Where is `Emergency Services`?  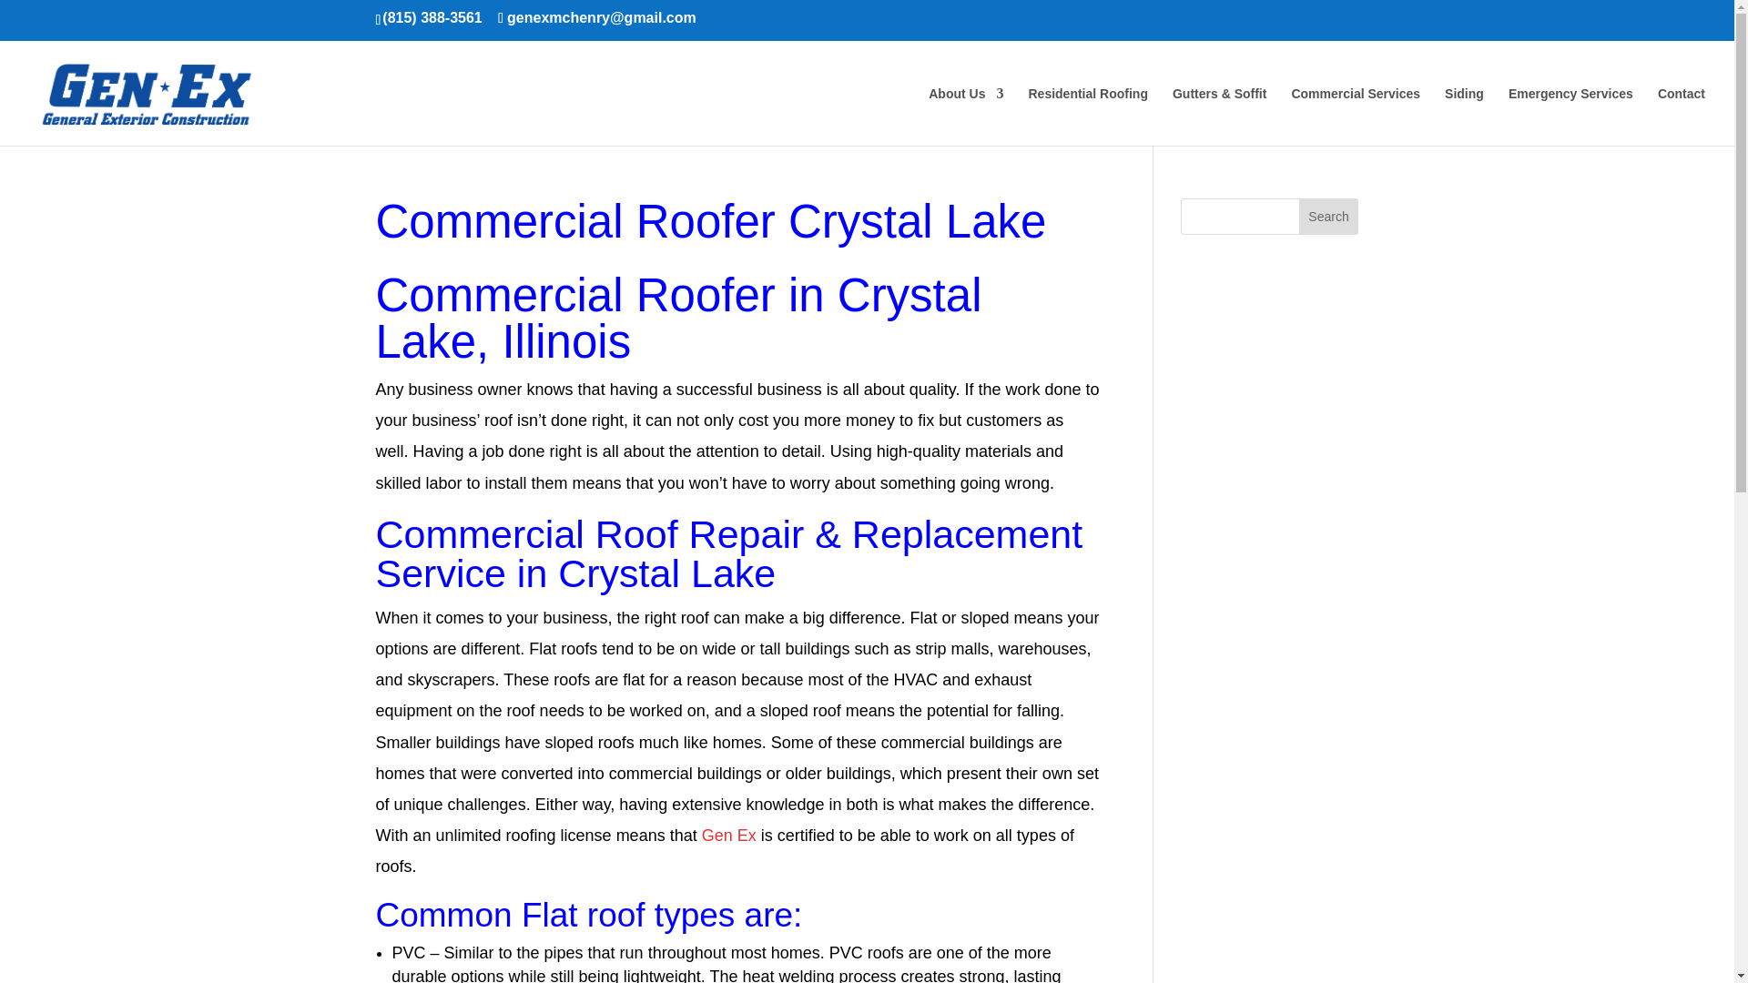 Emergency Services is located at coordinates (1570, 117).